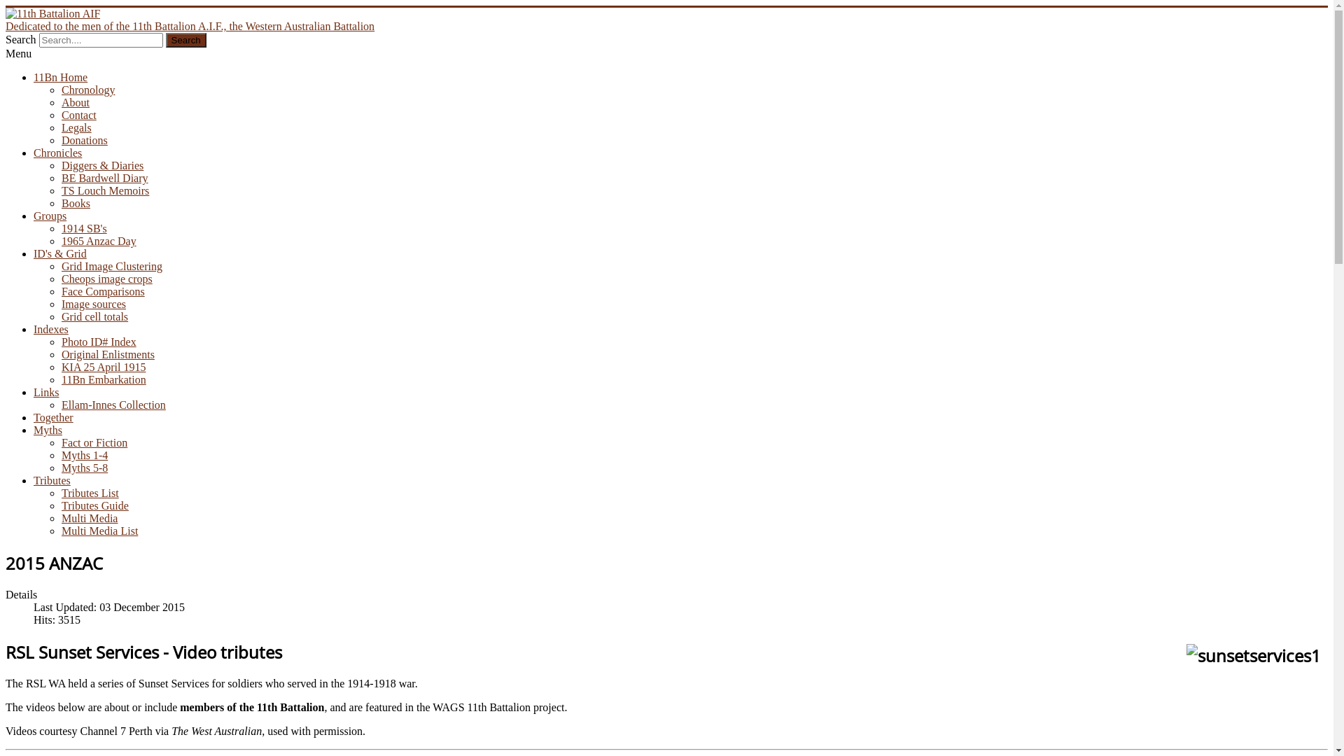 This screenshot has height=756, width=1344. I want to click on Chronology, so click(88, 90).